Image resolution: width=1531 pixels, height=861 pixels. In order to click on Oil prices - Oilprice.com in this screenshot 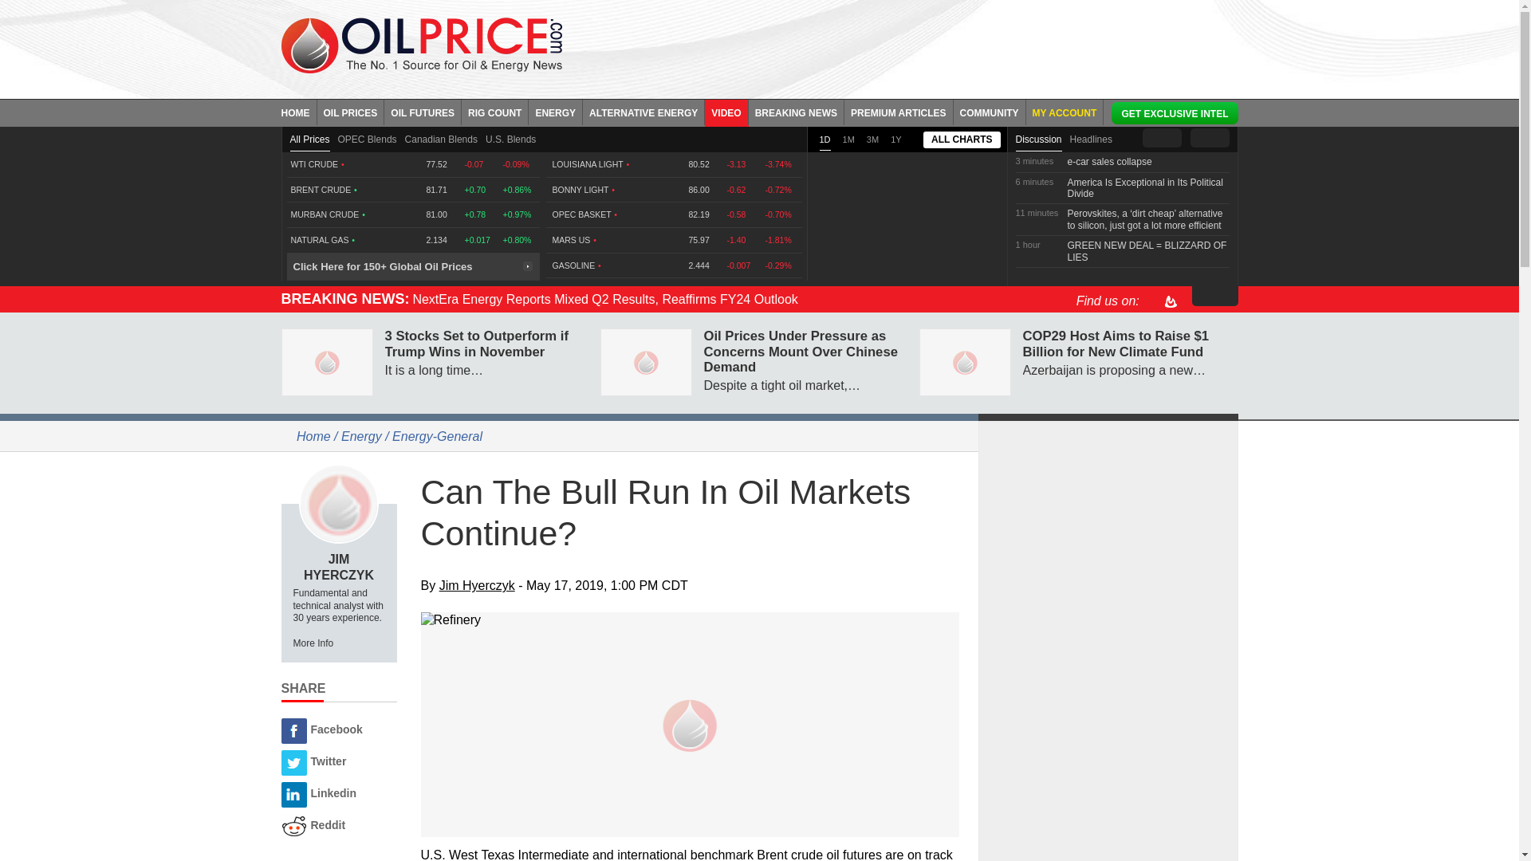, I will do `click(421, 45)`.